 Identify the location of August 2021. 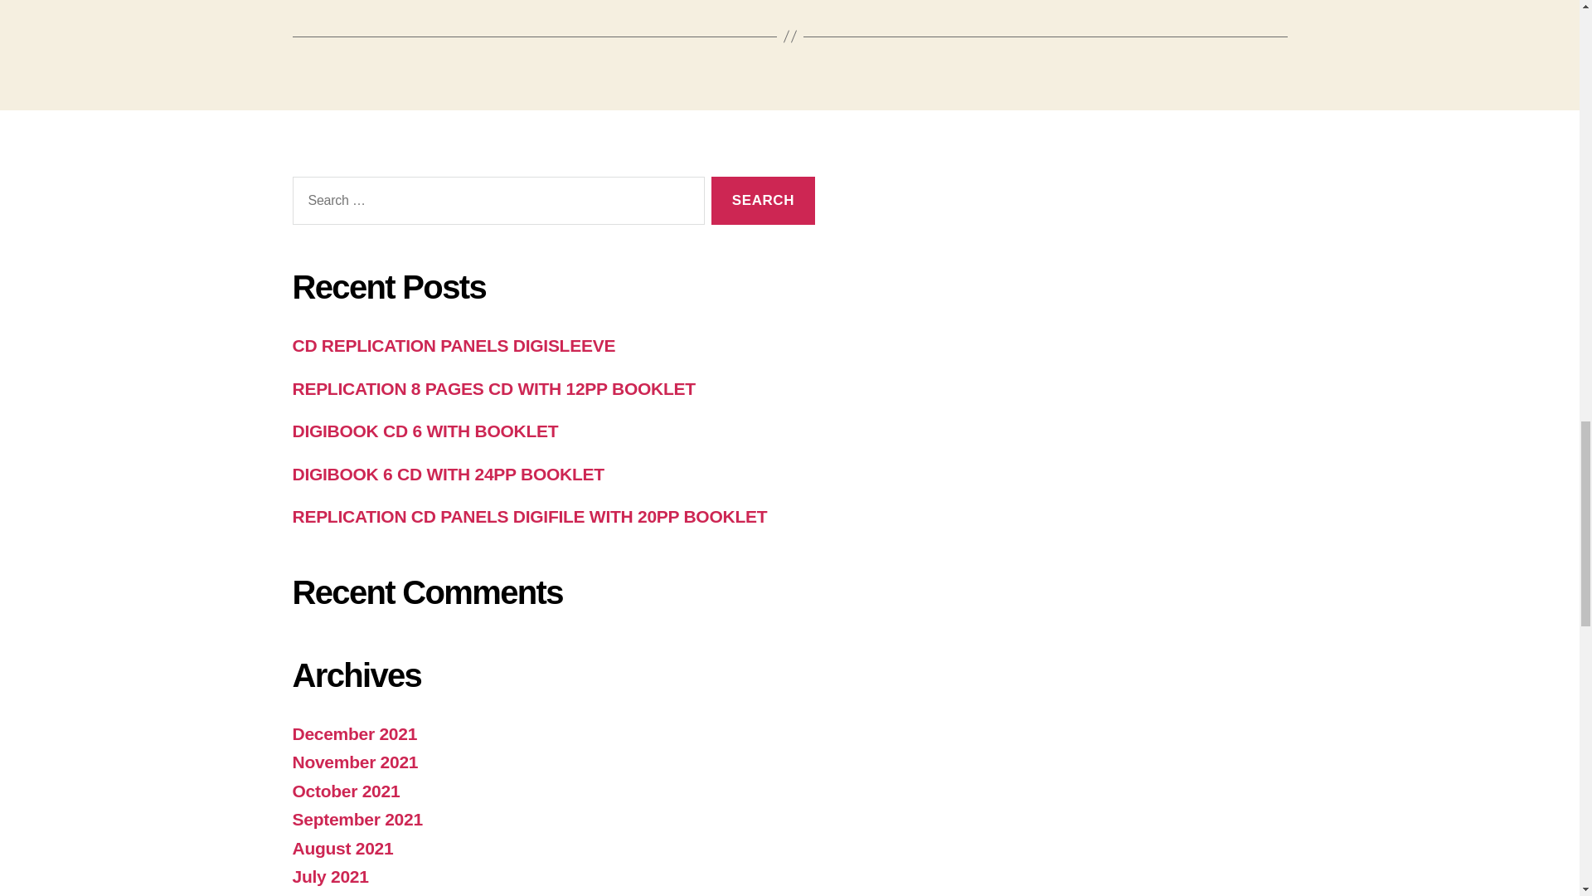
(342, 848).